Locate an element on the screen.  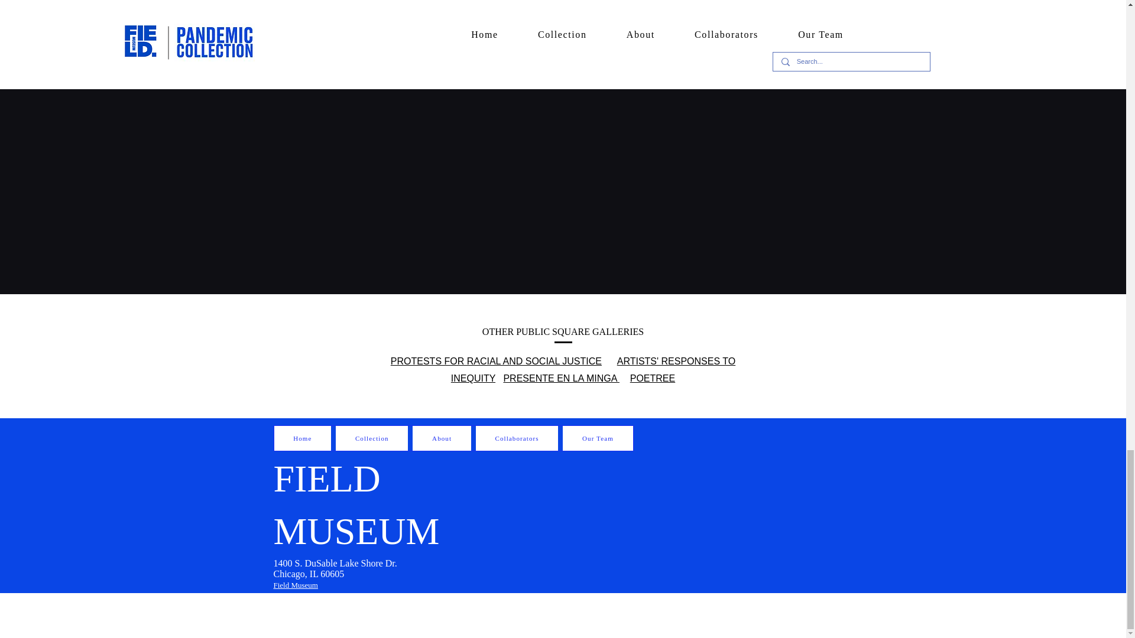
Home is located at coordinates (303, 438).